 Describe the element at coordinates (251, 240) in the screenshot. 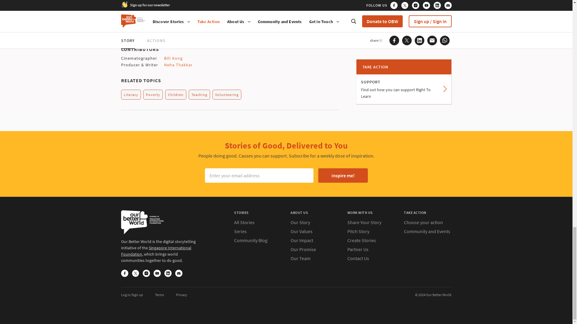

I see `Search` at that location.